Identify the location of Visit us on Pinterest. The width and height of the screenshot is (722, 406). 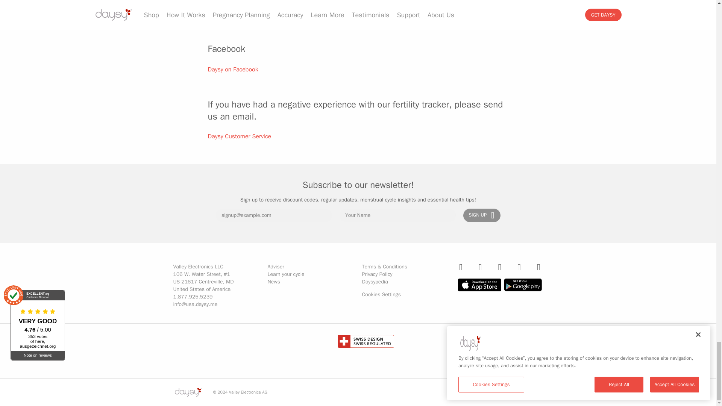
(538, 267).